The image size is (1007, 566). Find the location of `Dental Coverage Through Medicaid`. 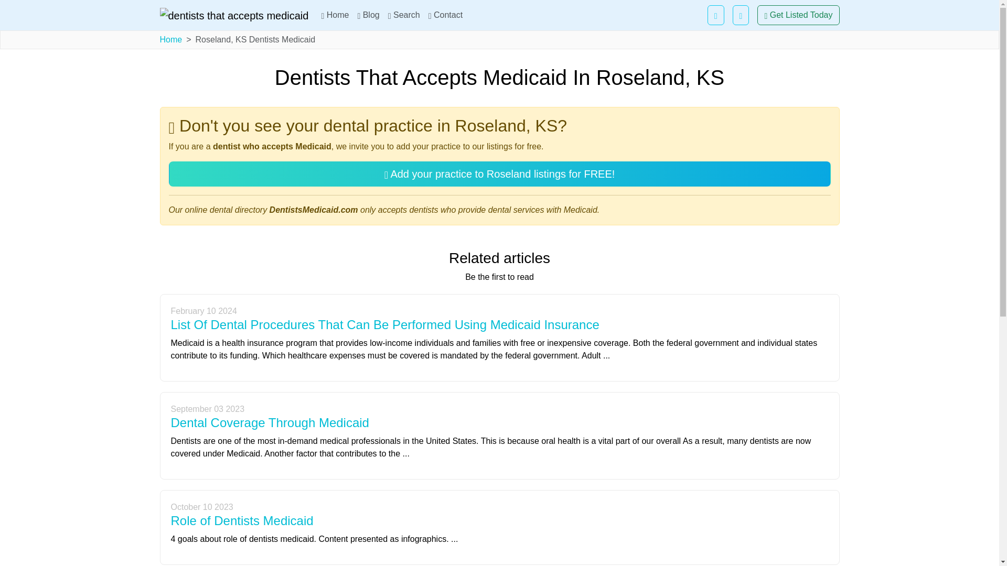

Dental Coverage Through Medicaid is located at coordinates (270, 422).